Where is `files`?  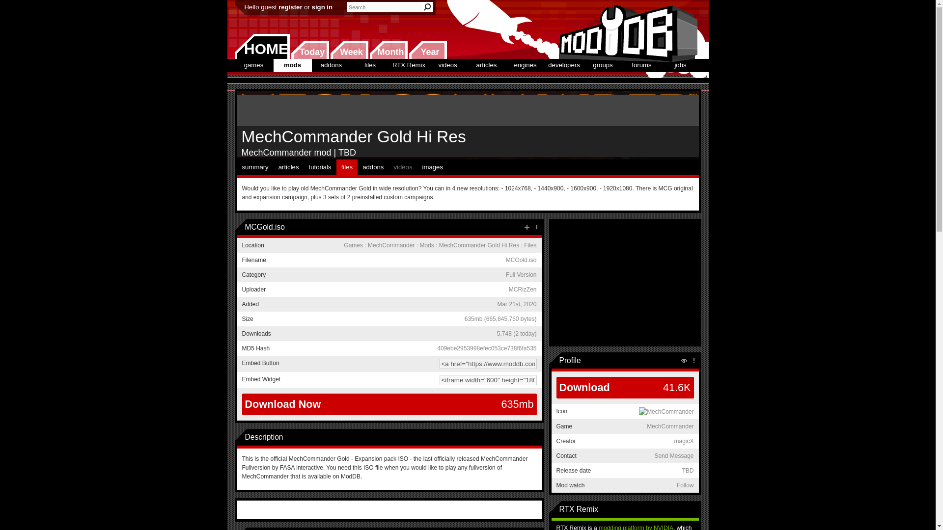 files is located at coordinates (369, 65).